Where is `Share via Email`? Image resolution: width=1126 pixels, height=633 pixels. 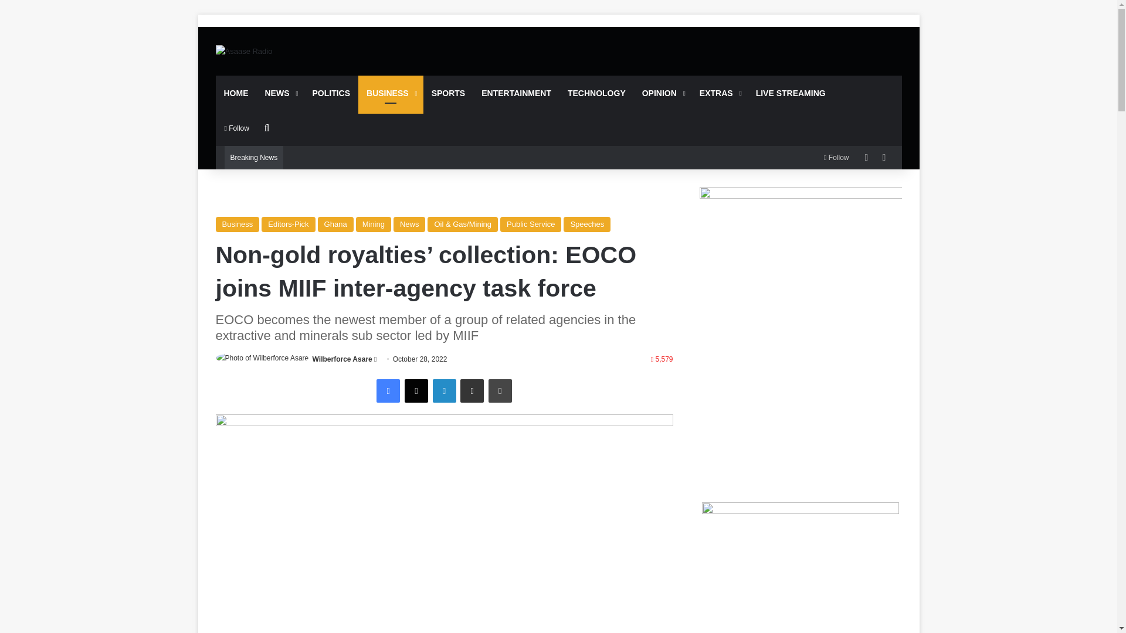 Share via Email is located at coordinates (472, 390).